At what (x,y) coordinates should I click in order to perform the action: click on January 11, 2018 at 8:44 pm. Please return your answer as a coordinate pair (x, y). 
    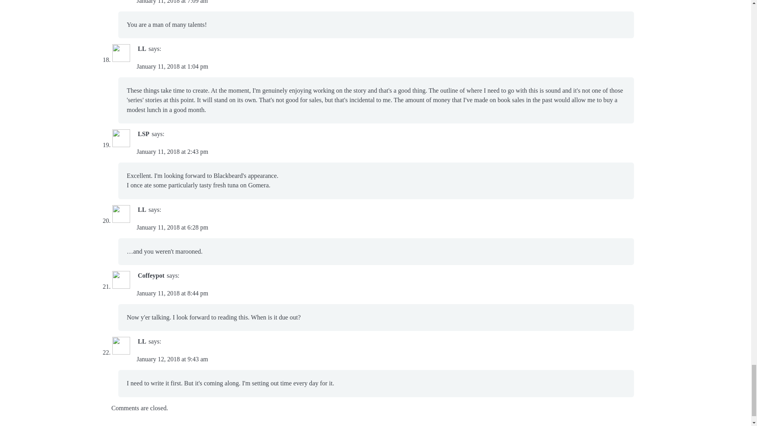
    Looking at the image, I should click on (172, 293).